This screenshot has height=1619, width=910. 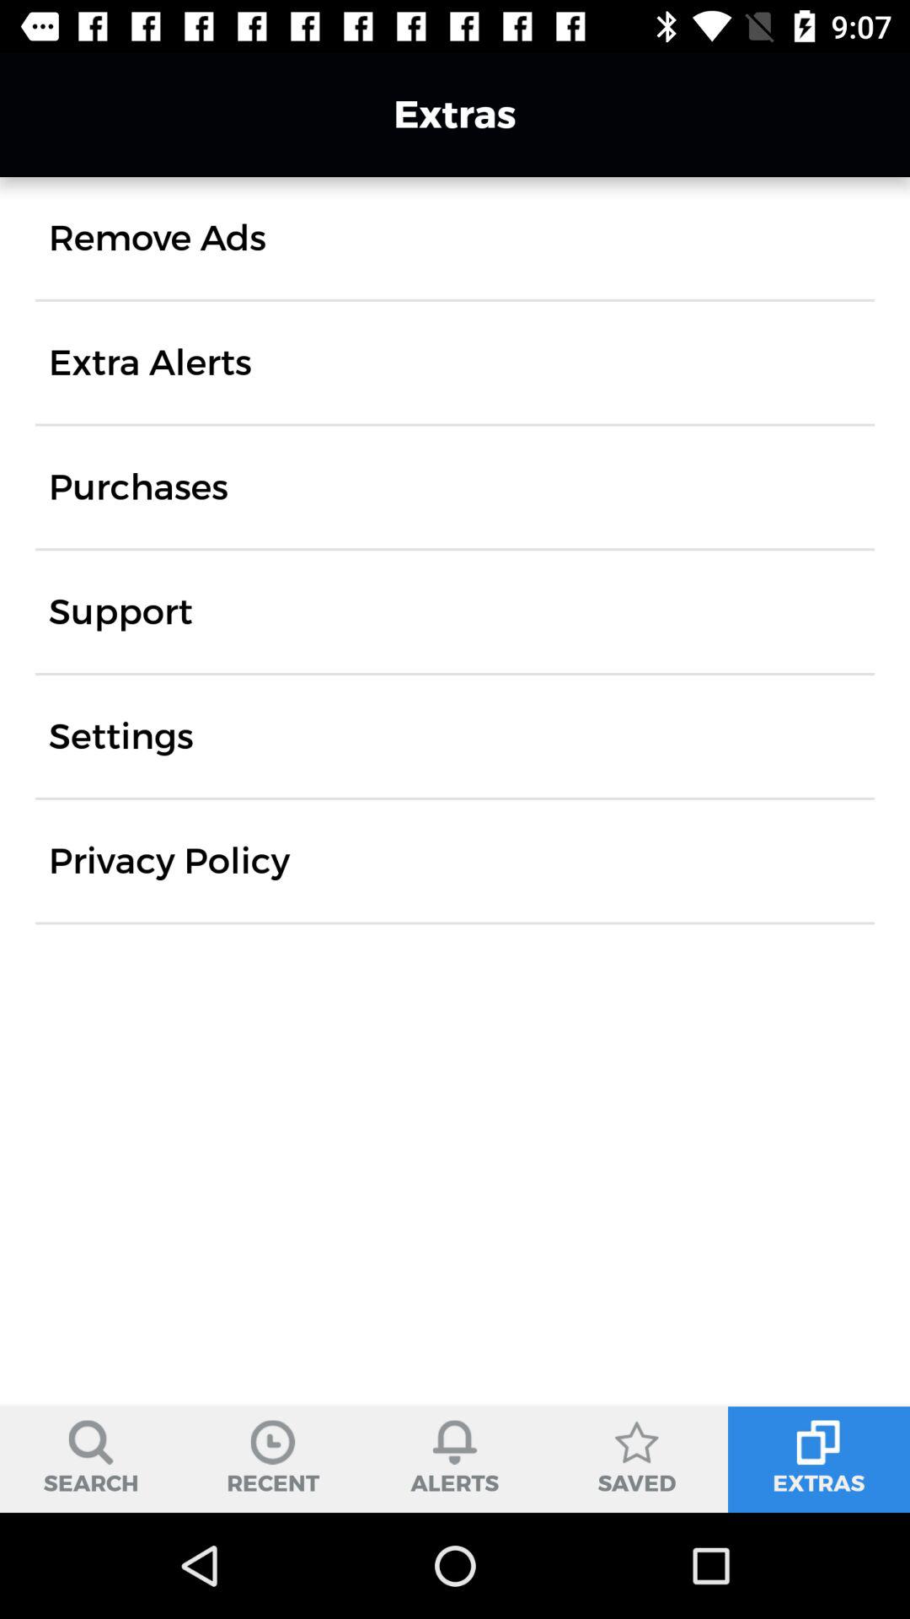 I want to click on jump to remove ads item, so click(x=157, y=238).